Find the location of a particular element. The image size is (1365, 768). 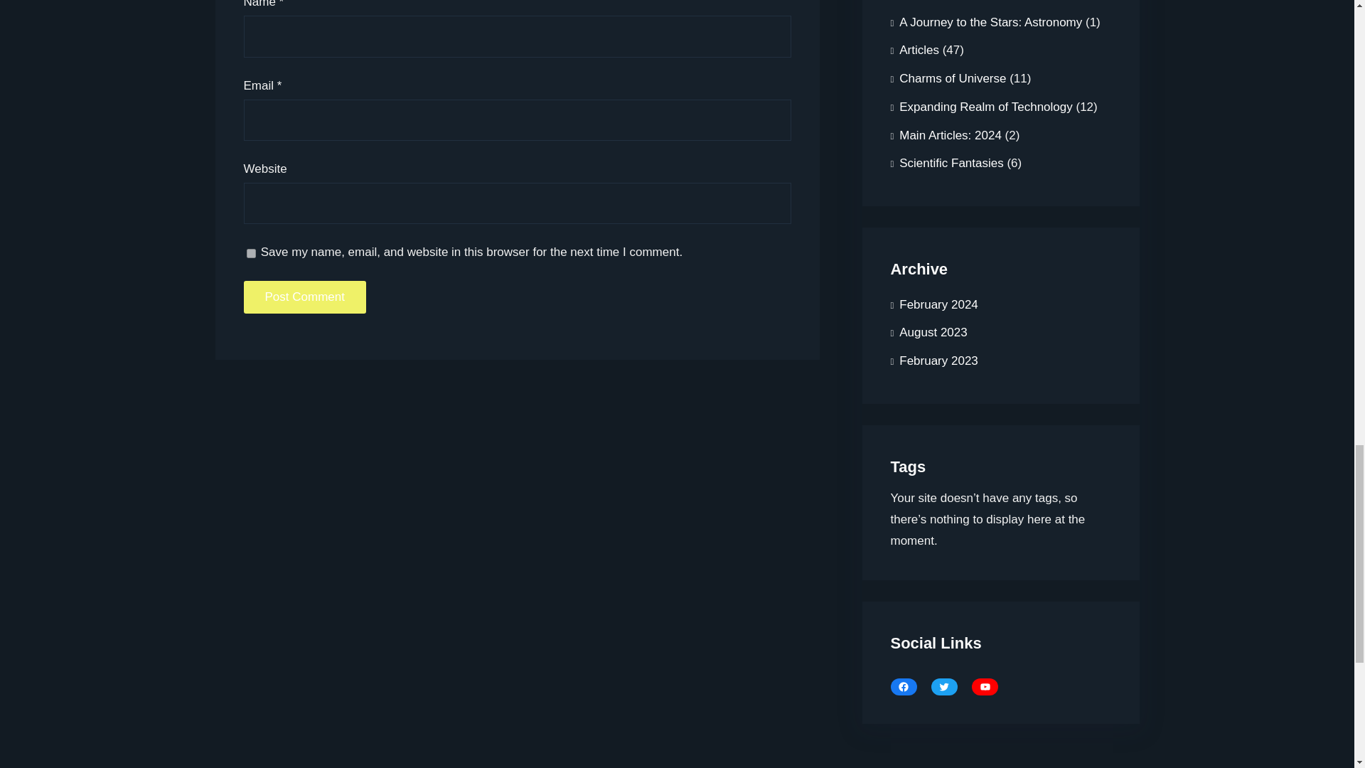

February 2024 is located at coordinates (933, 305).